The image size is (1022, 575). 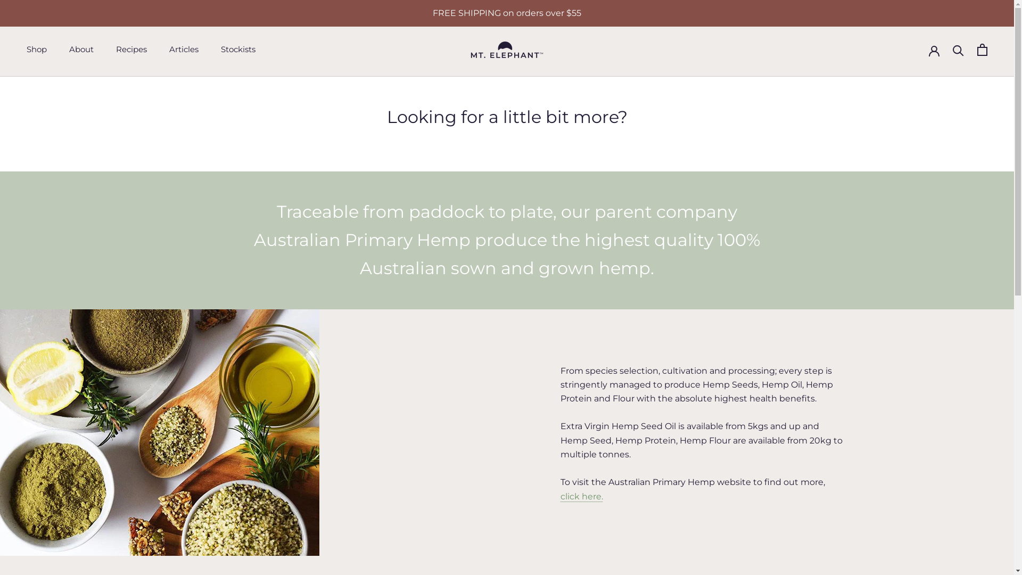 What do you see at coordinates (184, 49) in the screenshot?
I see `Articles
Articles` at bounding box center [184, 49].